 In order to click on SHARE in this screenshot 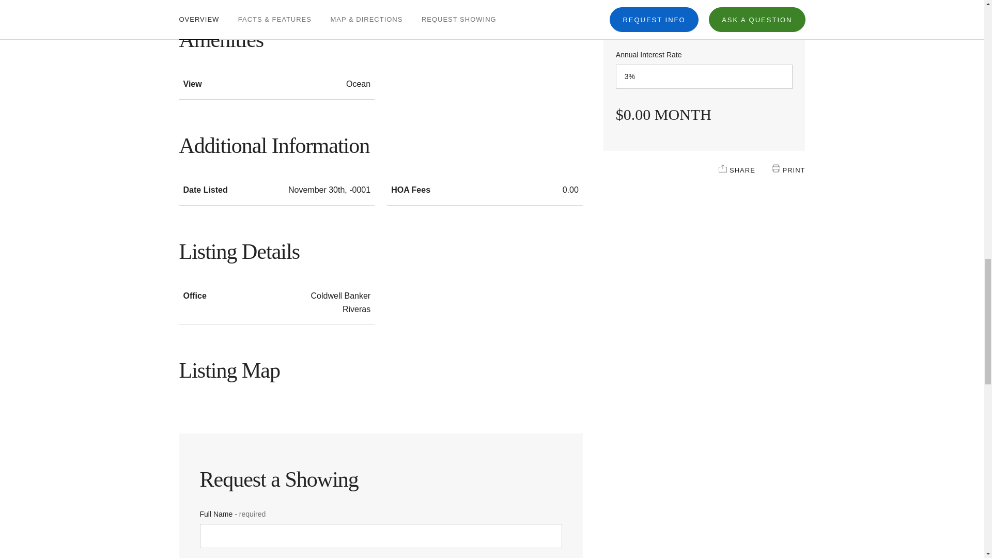, I will do `click(722, 168)`.